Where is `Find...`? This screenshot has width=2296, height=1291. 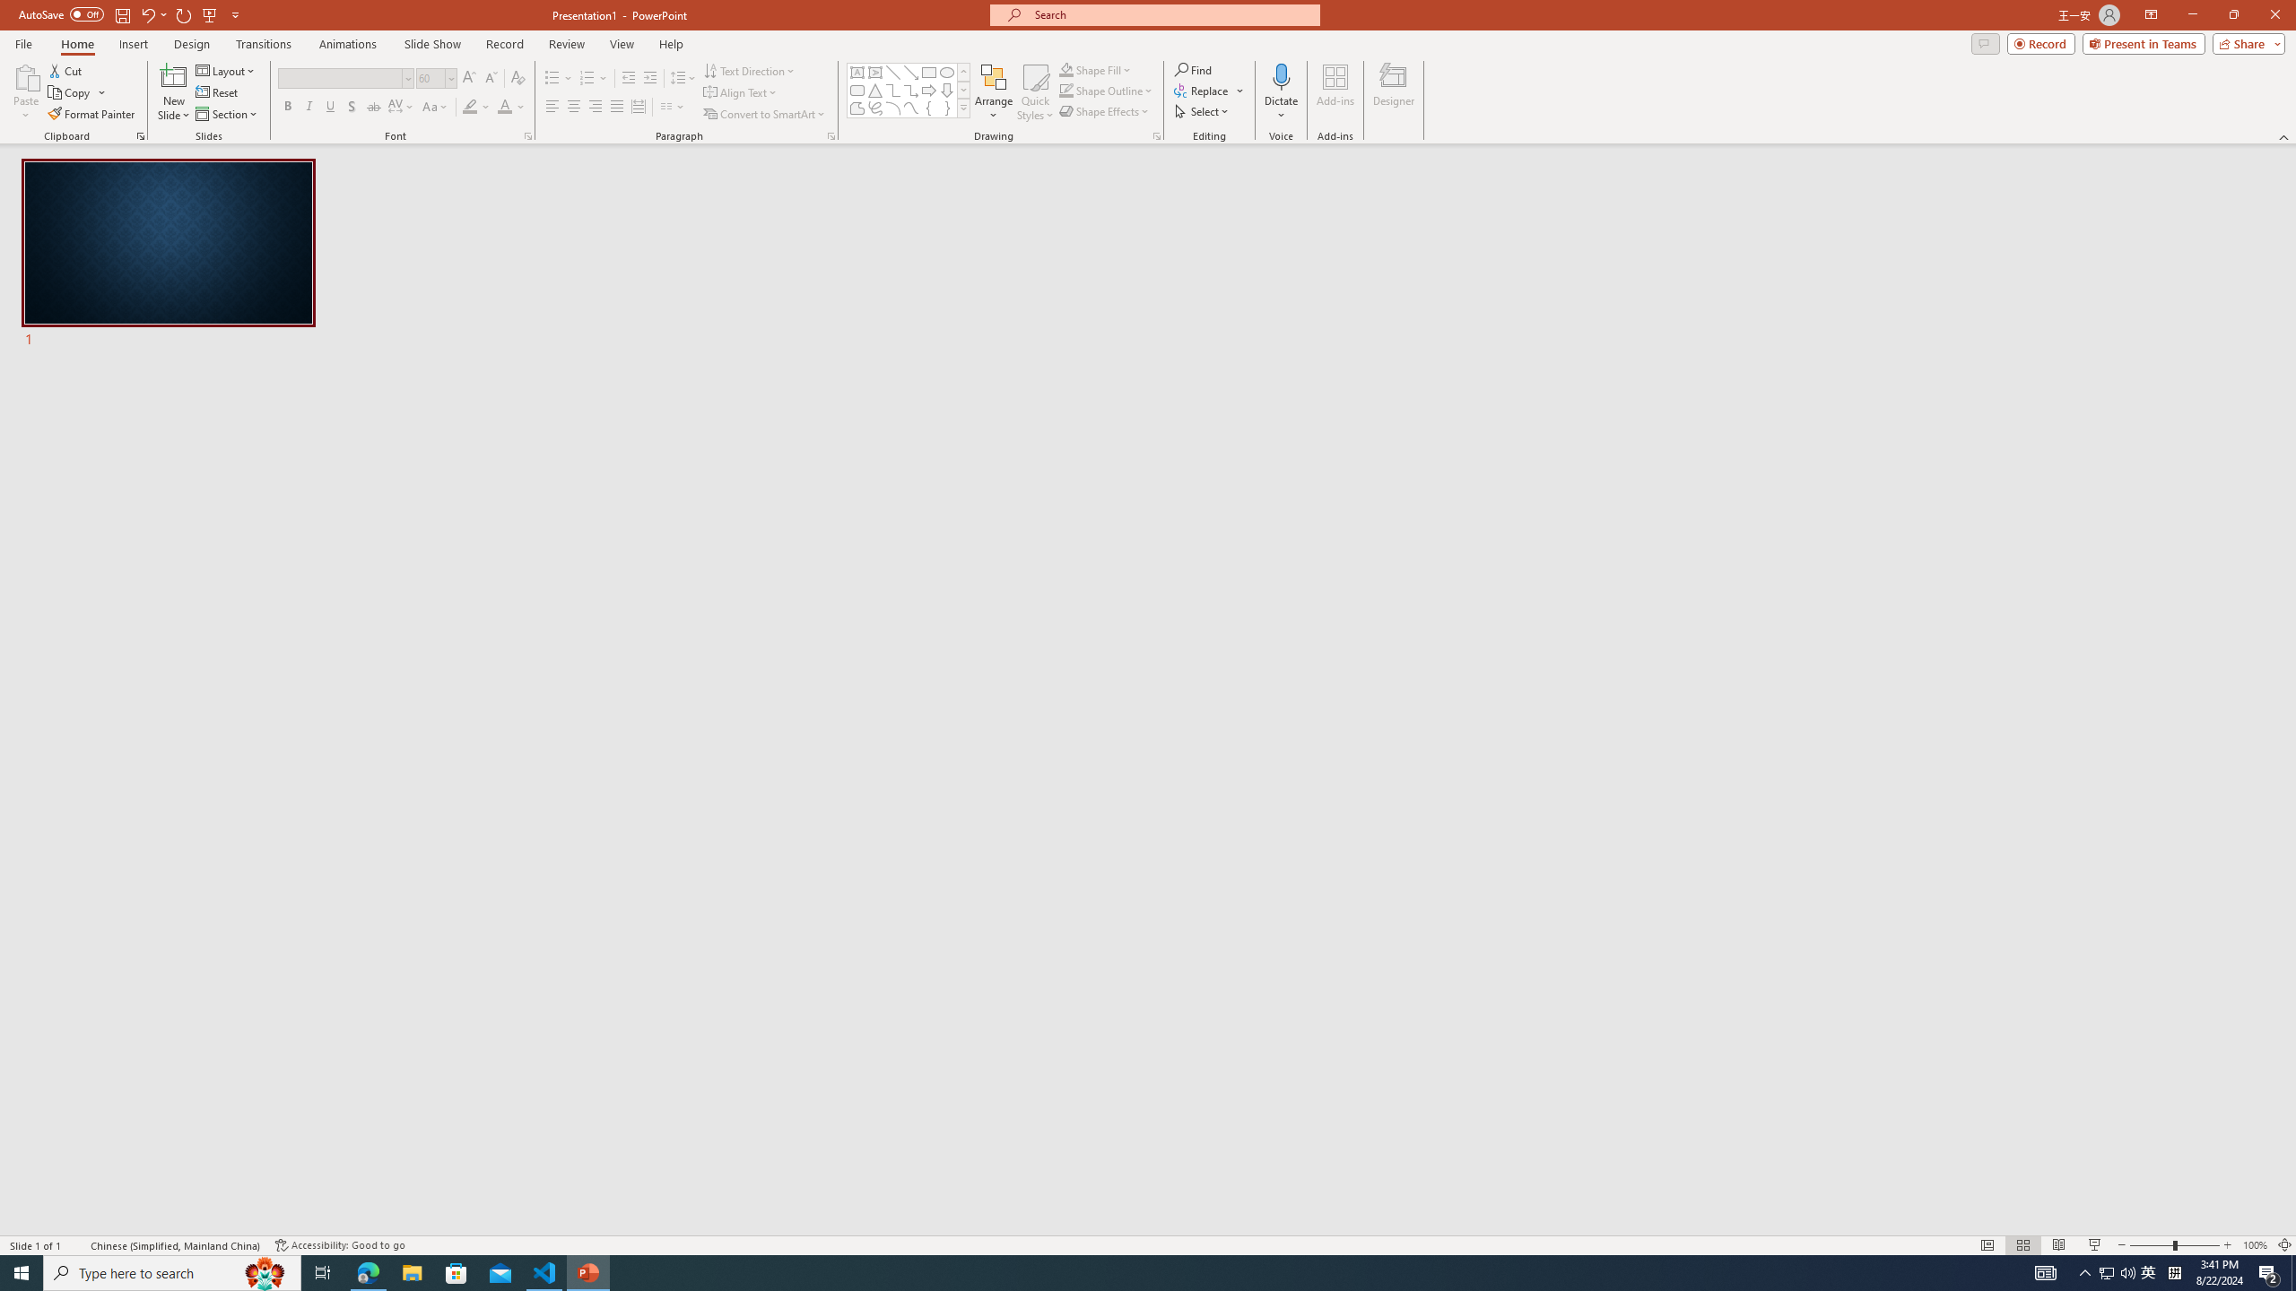 Find... is located at coordinates (1193, 70).